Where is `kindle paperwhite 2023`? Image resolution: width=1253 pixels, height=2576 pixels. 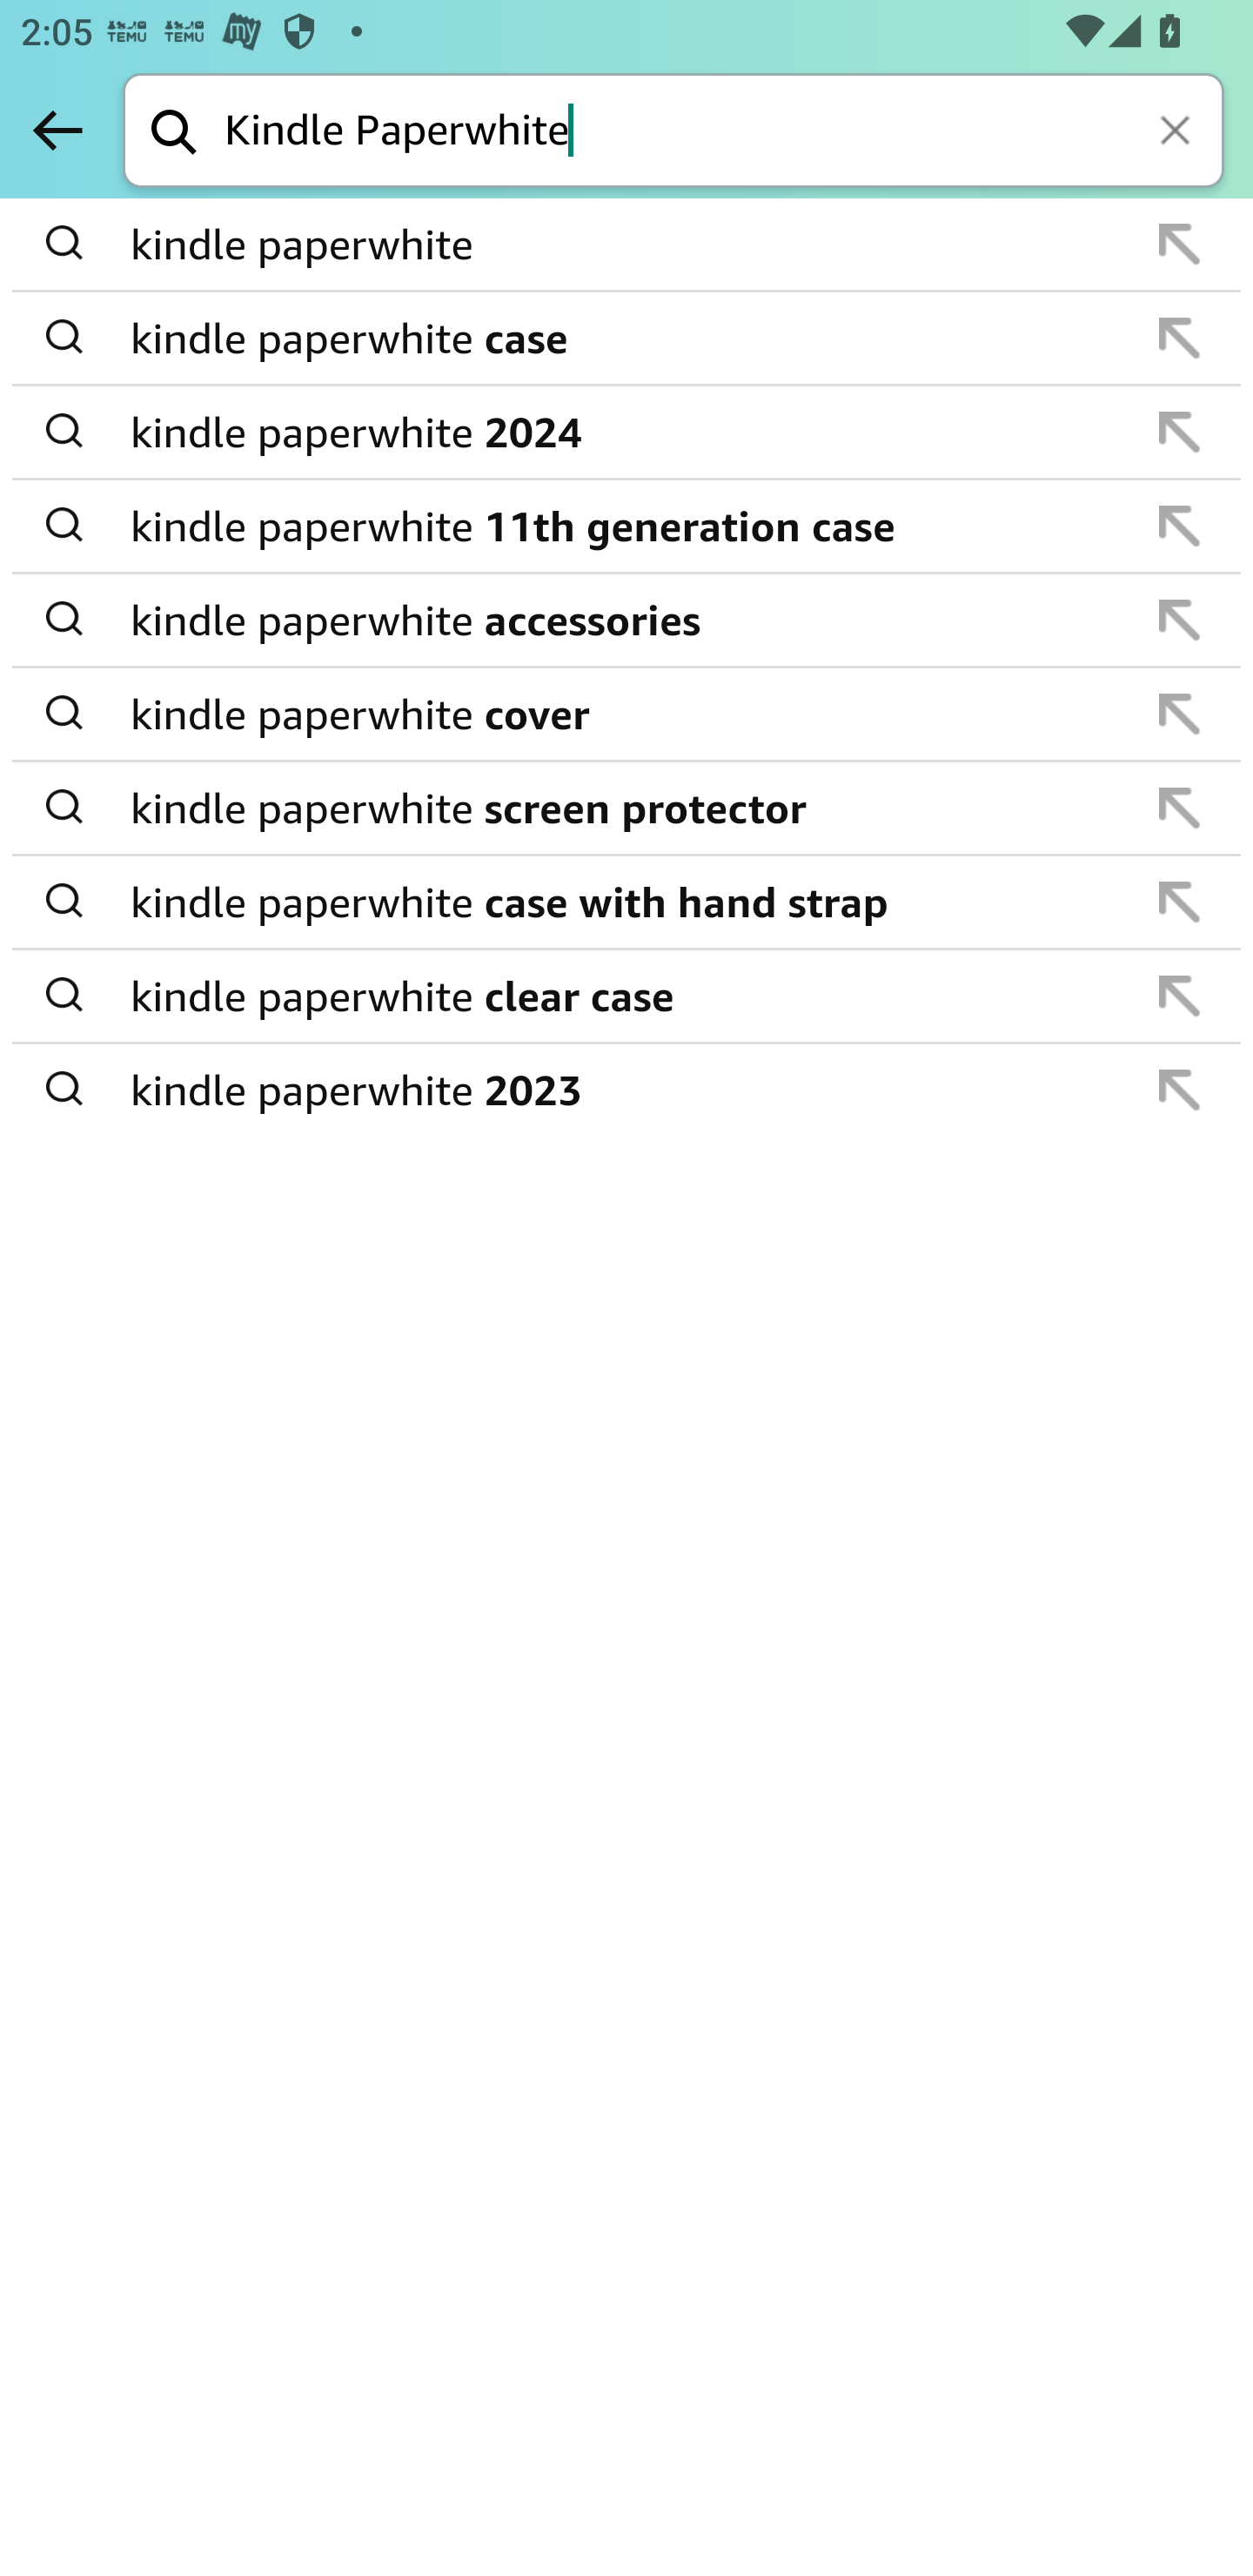
kindle paperwhite 2023 is located at coordinates (628, 1088).